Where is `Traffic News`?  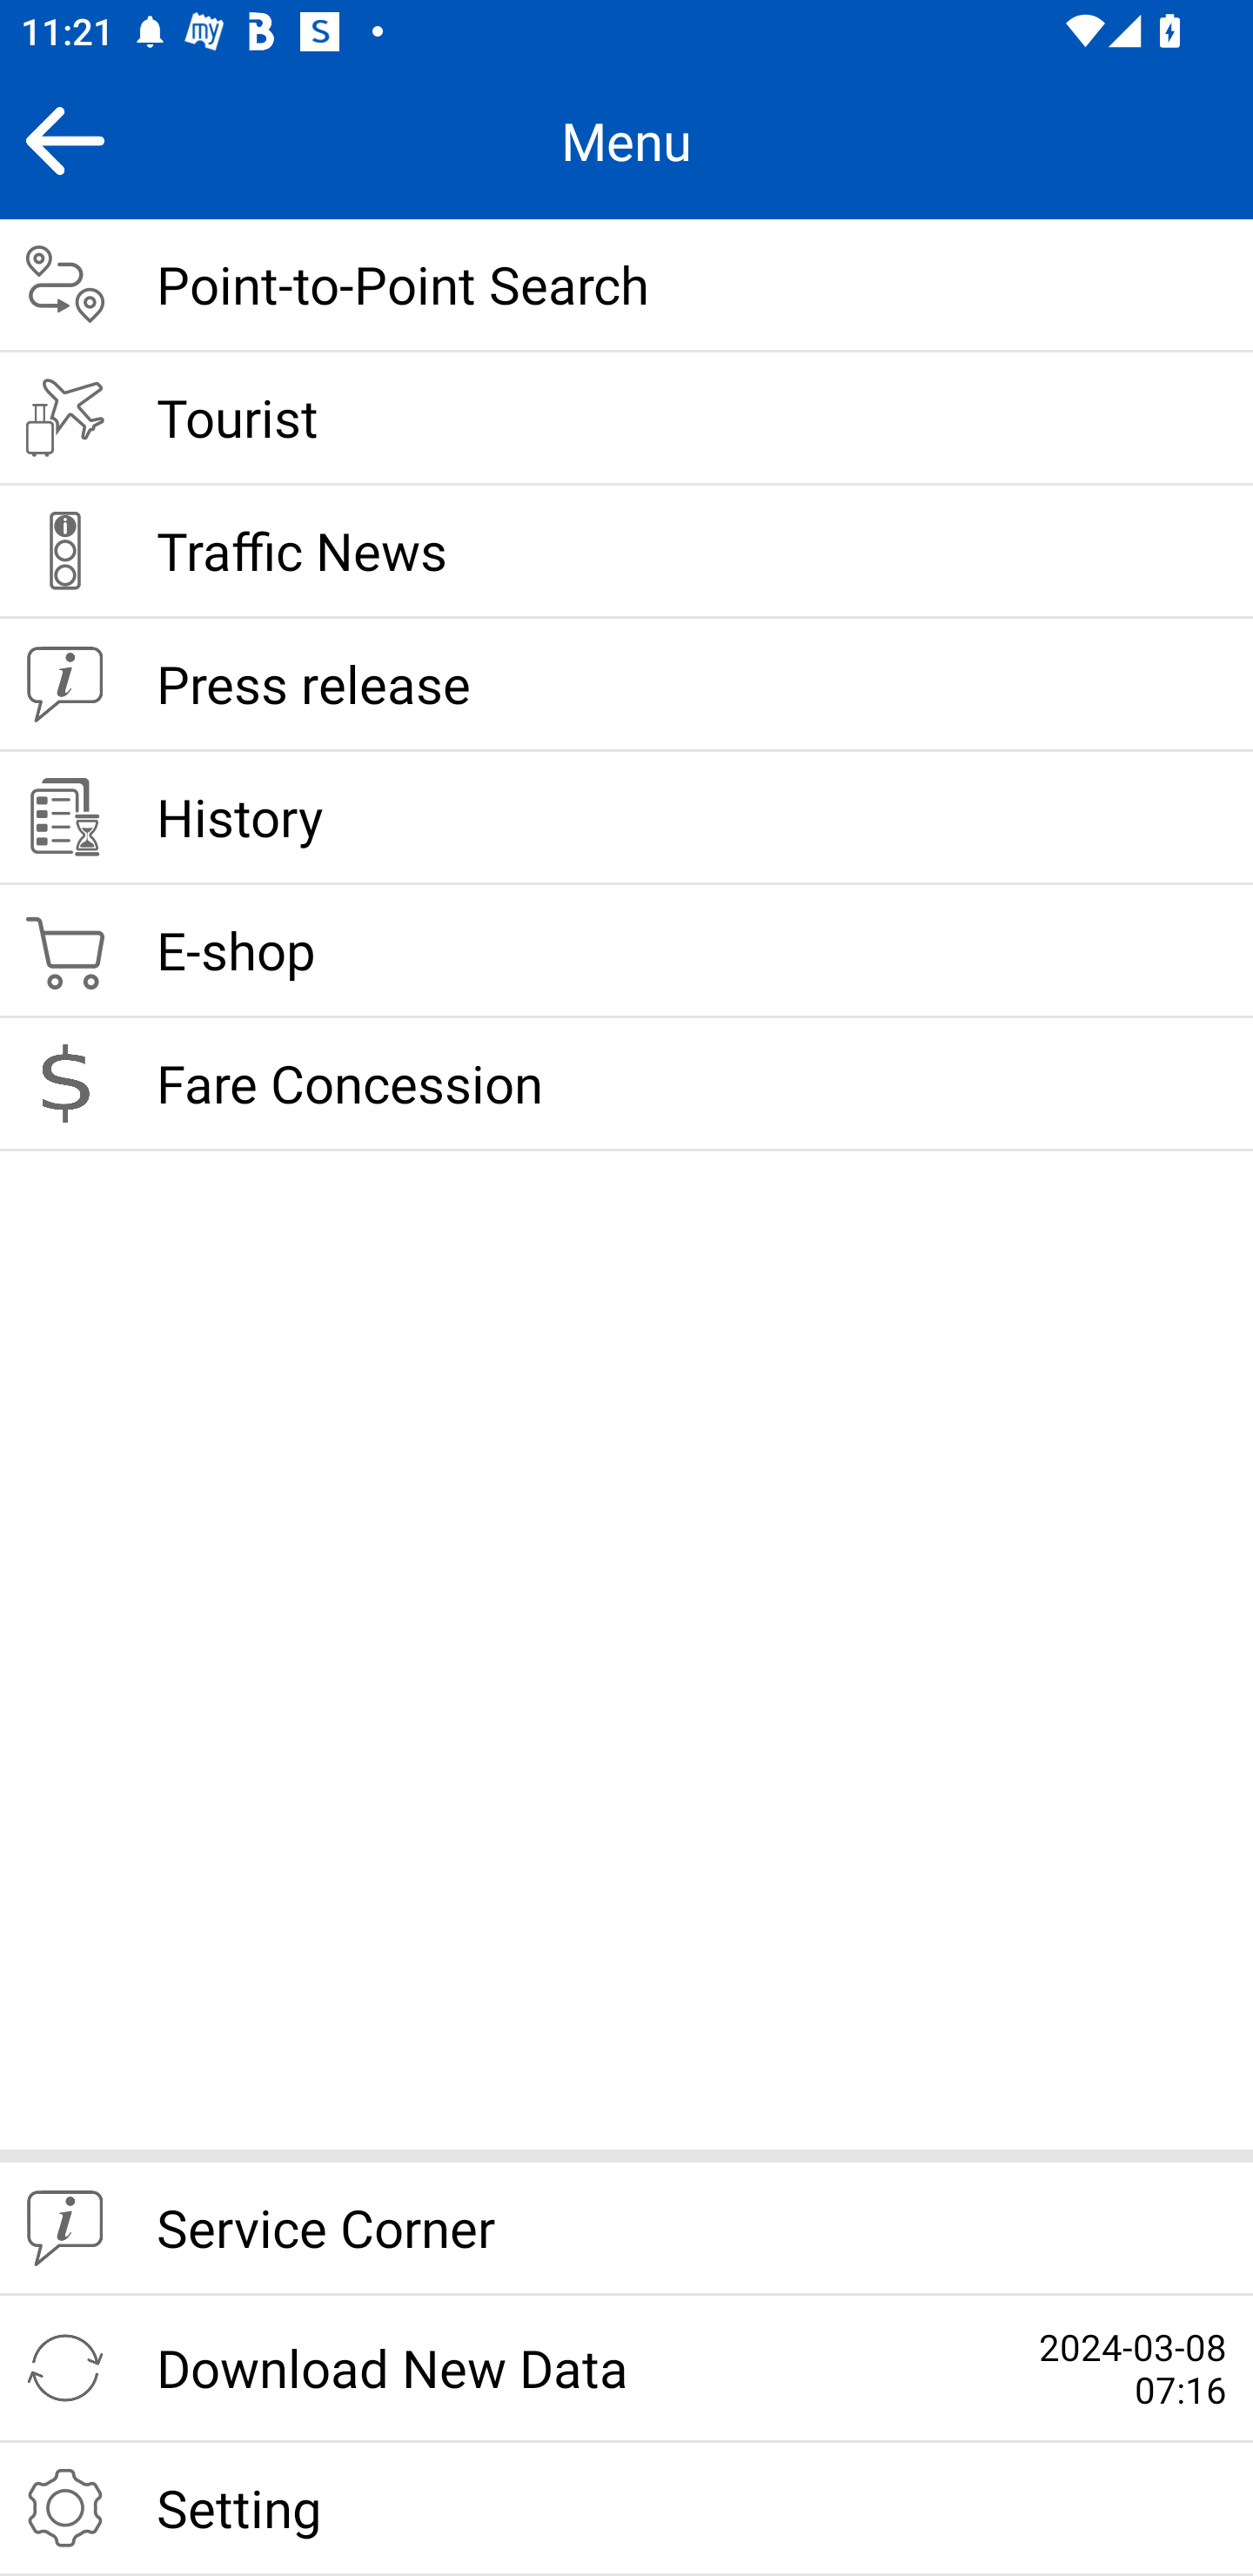 Traffic News is located at coordinates (626, 552).